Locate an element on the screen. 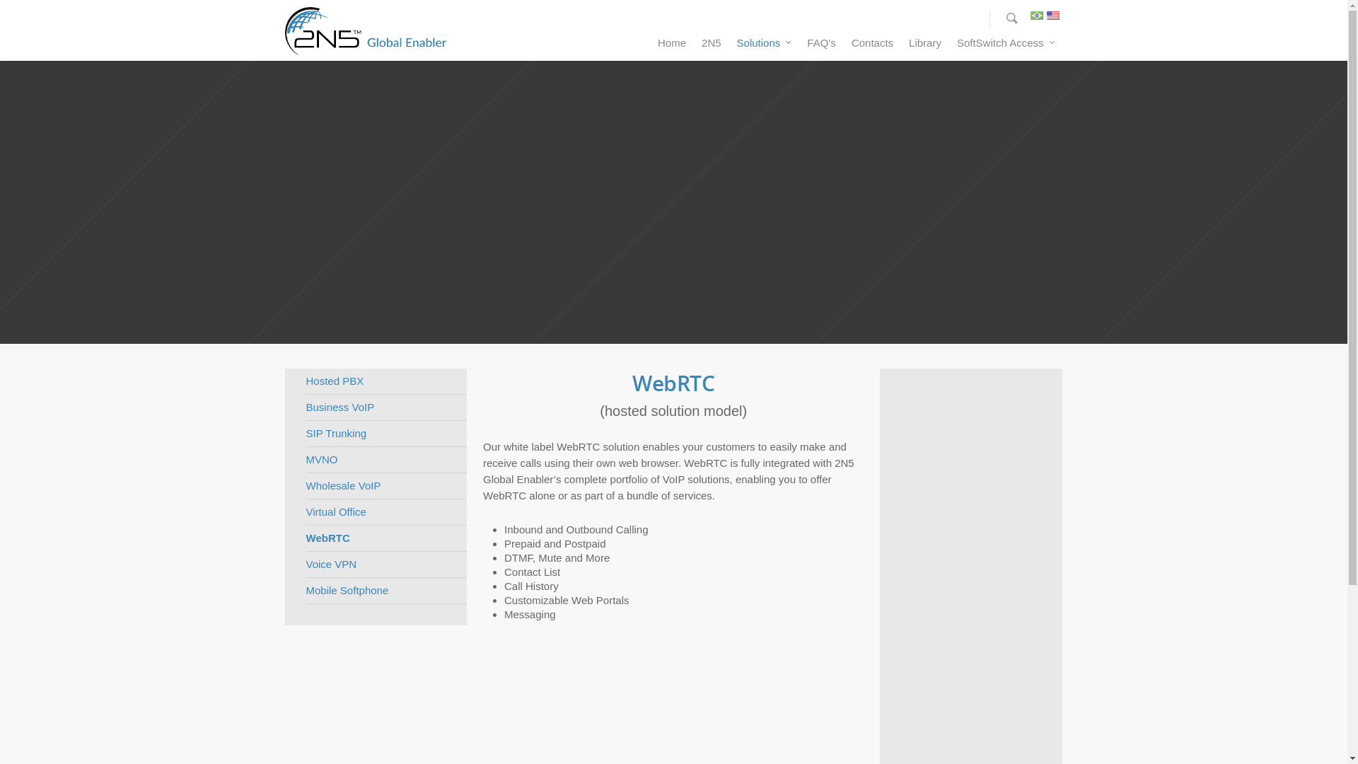  SoftSwitch Access is located at coordinates (1006, 47).